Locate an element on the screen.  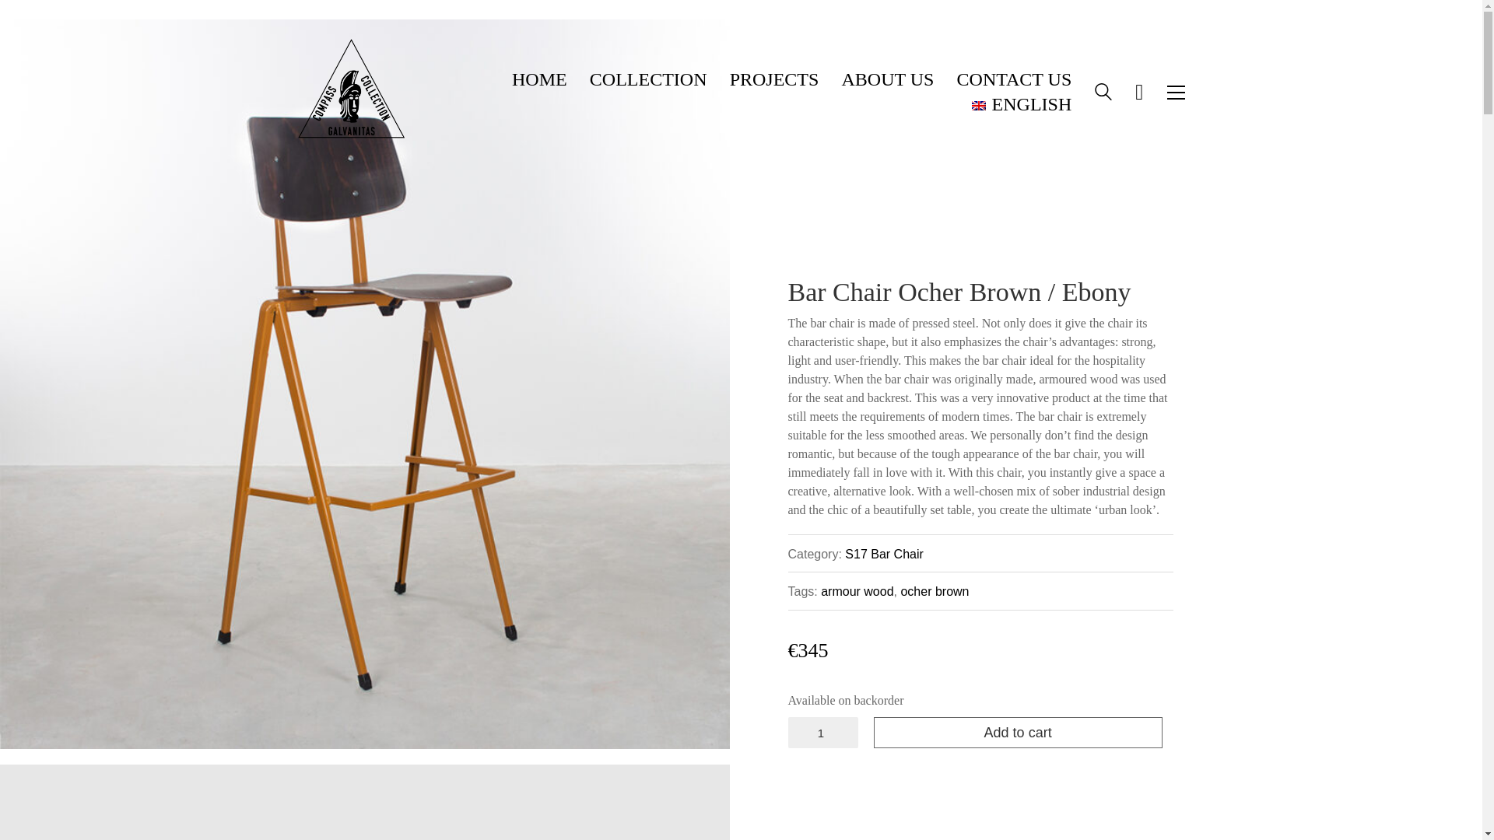
1 is located at coordinates (822, 733).